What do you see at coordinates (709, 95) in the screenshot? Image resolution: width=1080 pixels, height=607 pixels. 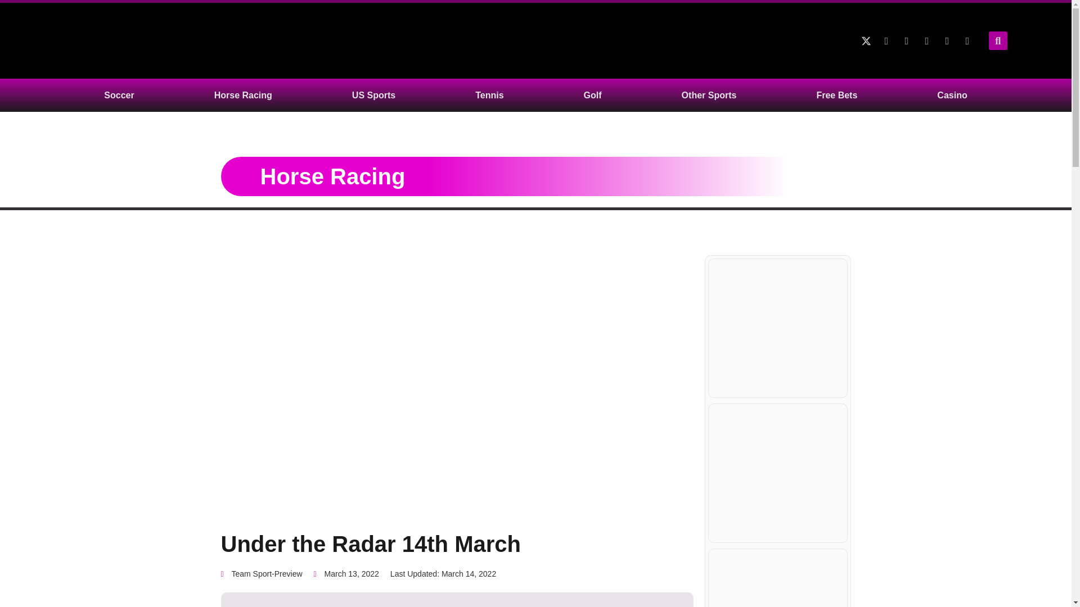 I see `Other Sports` at bounding box center [709, 95].